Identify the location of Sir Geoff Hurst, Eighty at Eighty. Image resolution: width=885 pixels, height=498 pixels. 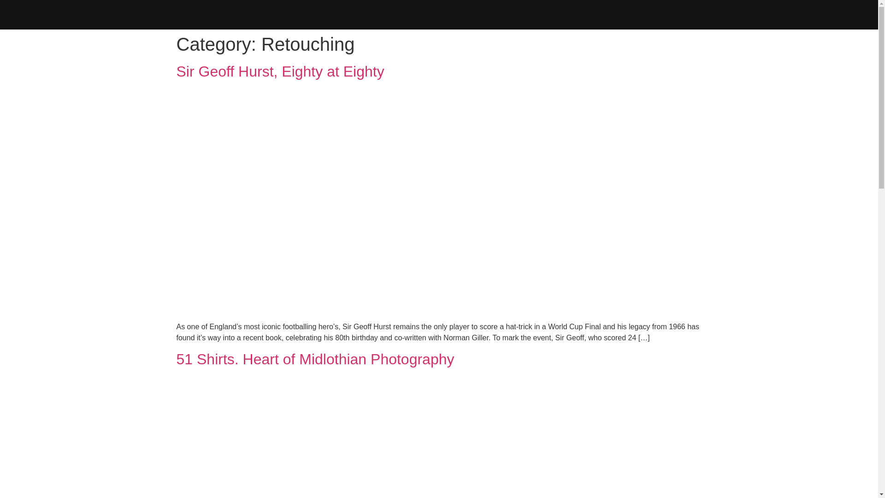
(280, 71).